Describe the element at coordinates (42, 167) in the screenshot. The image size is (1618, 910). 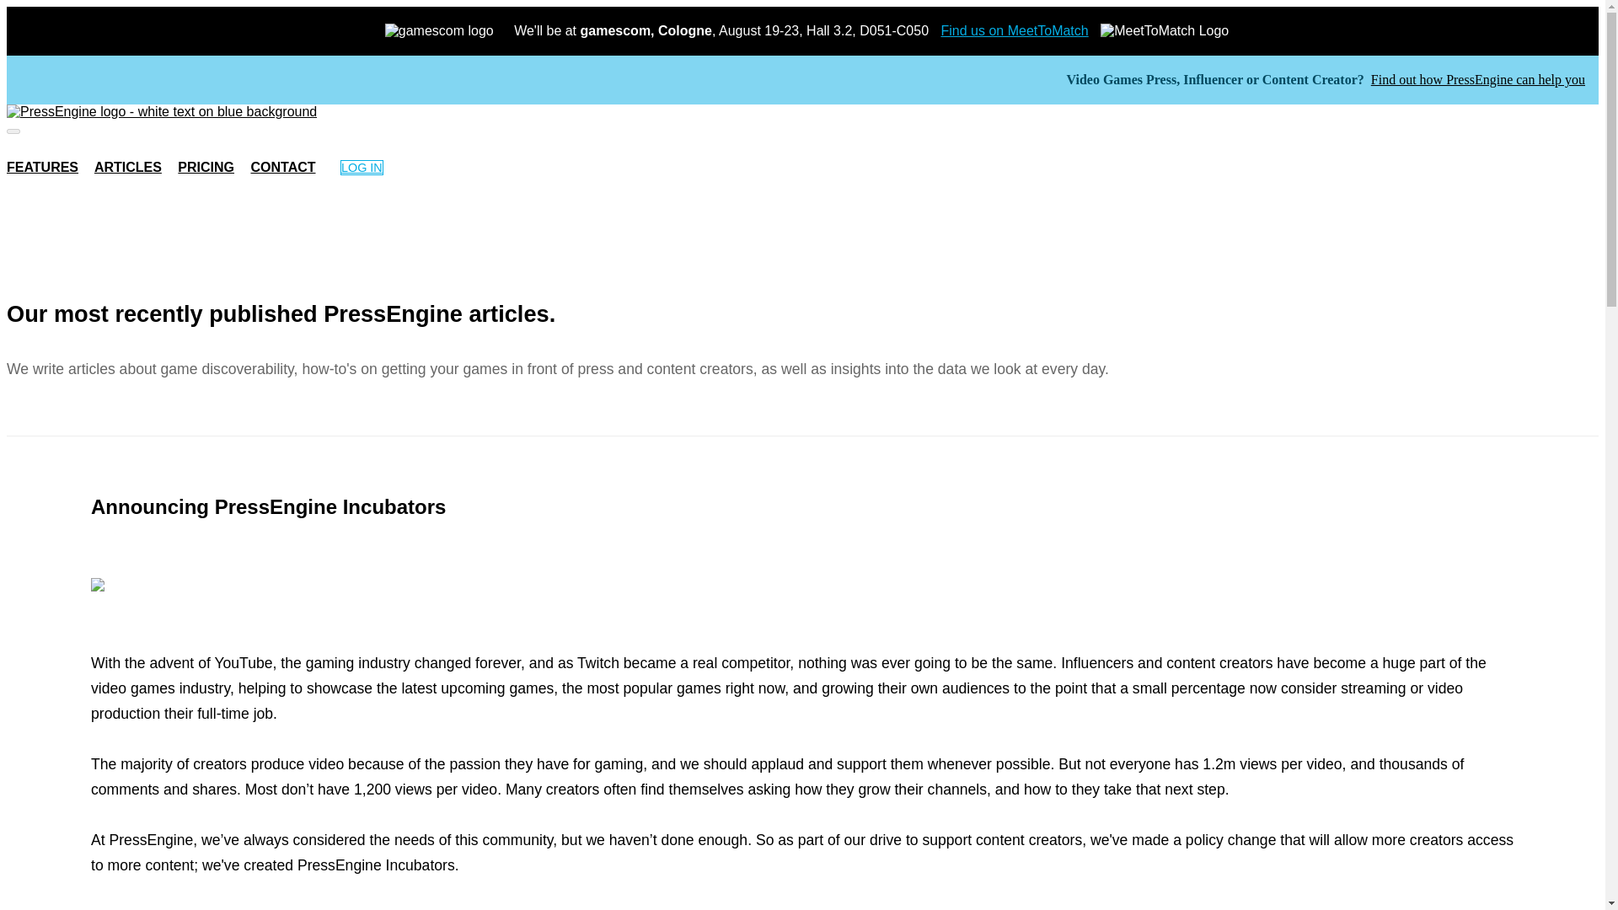
I see `FEATURES` at that location.